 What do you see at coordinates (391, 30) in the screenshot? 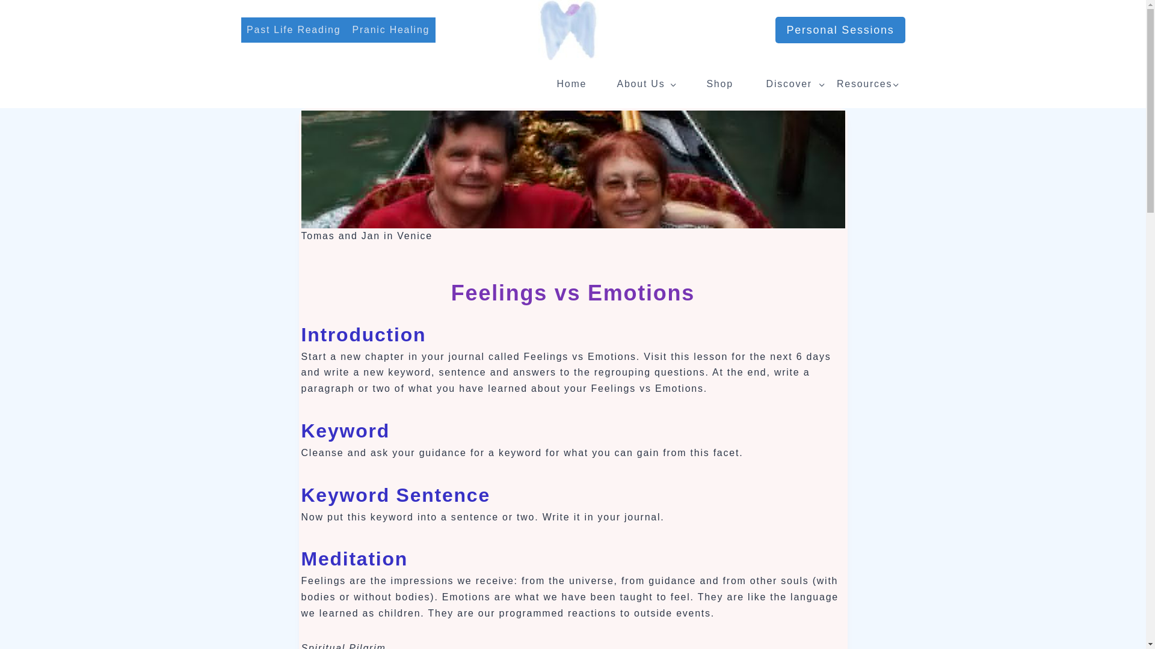
I see `Pranic Healing` at bounding box center [391, 30].